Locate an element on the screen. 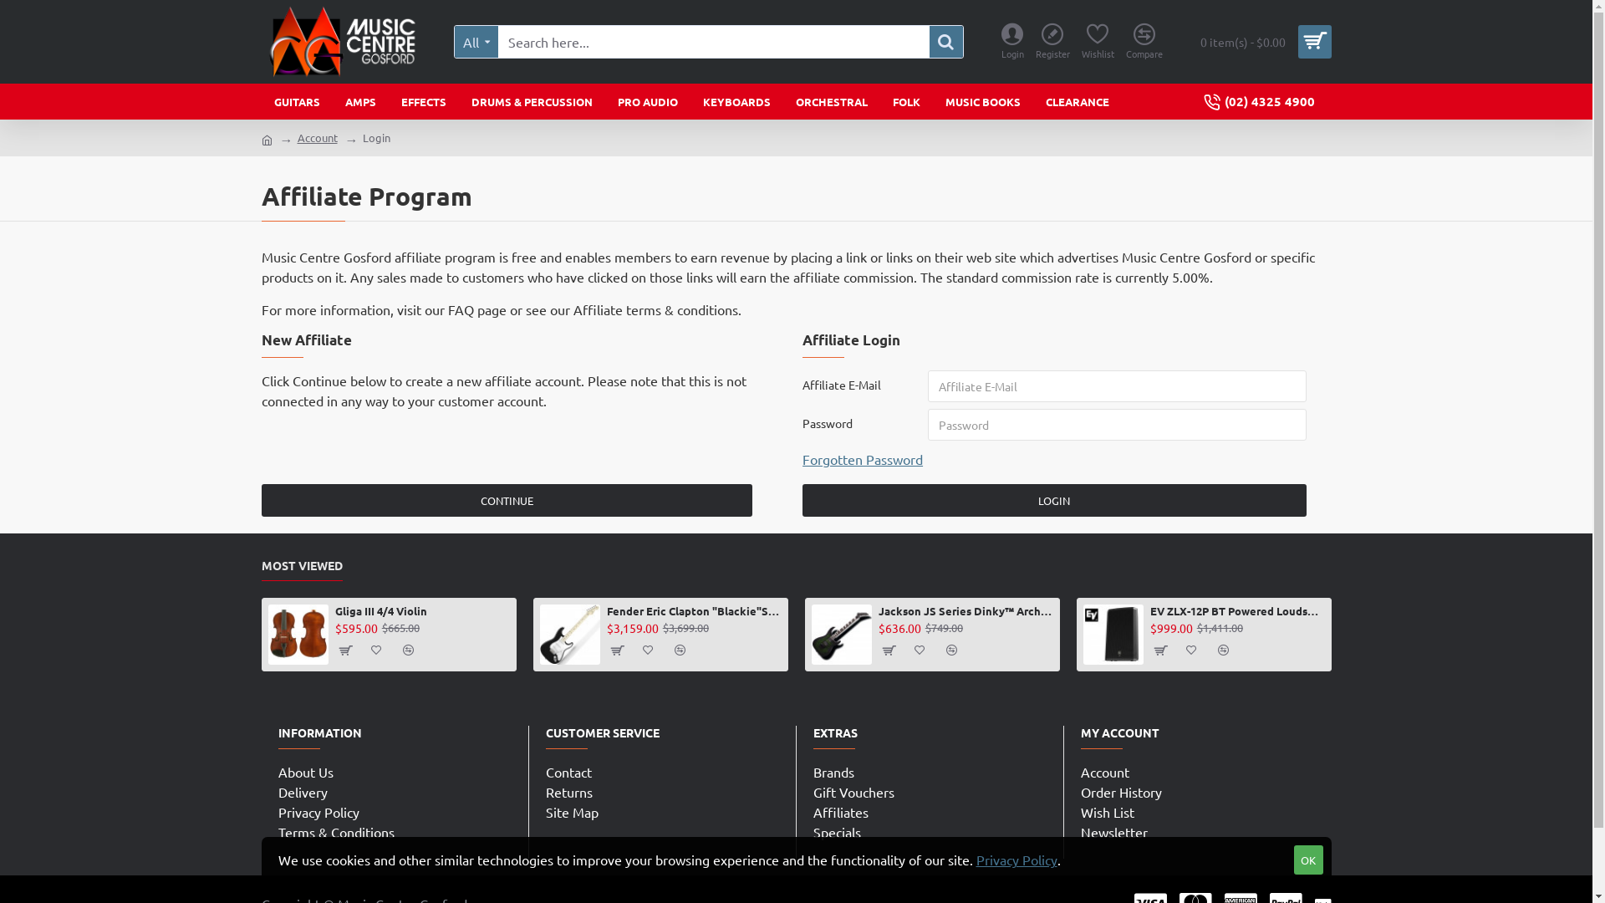 The height and width of the screenshot is (903, 1605). CONTINUE is located at coordinates (507, 500).